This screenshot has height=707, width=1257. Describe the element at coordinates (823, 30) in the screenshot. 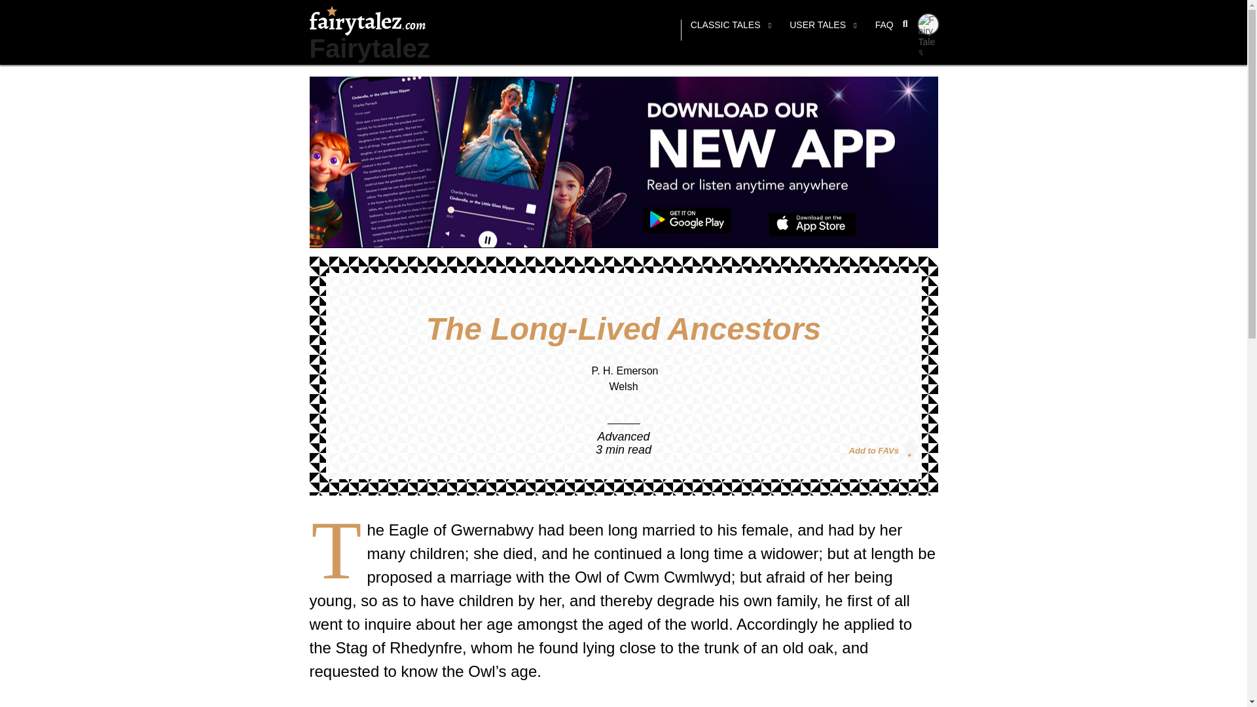

I see `USER TALES` at that location.